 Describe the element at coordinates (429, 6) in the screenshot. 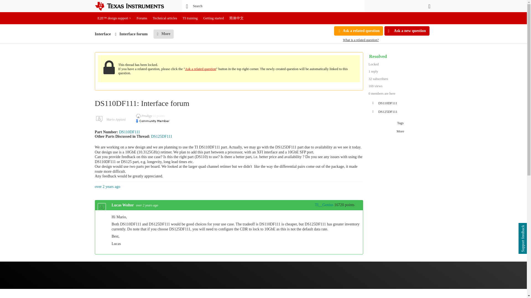

I see `User` at that location.